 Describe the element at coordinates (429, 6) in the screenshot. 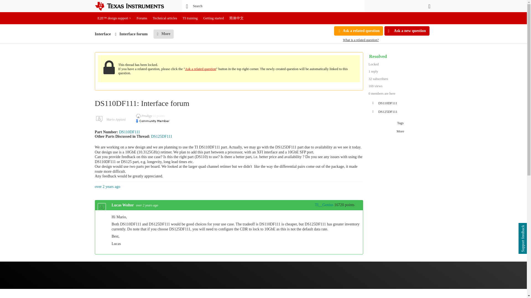

I see `User` at that location.